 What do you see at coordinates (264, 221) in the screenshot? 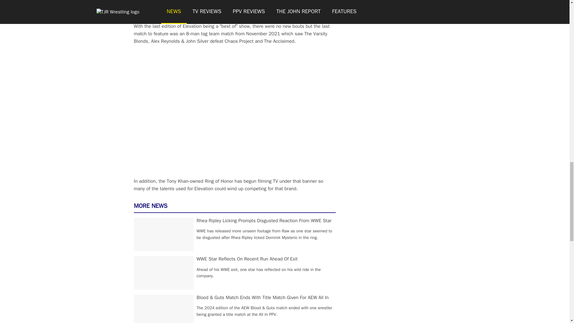
I see `Rhea Ripley Licking Prompts Disgusted Reaction From WWE Star` at bounding box center [264, 221].